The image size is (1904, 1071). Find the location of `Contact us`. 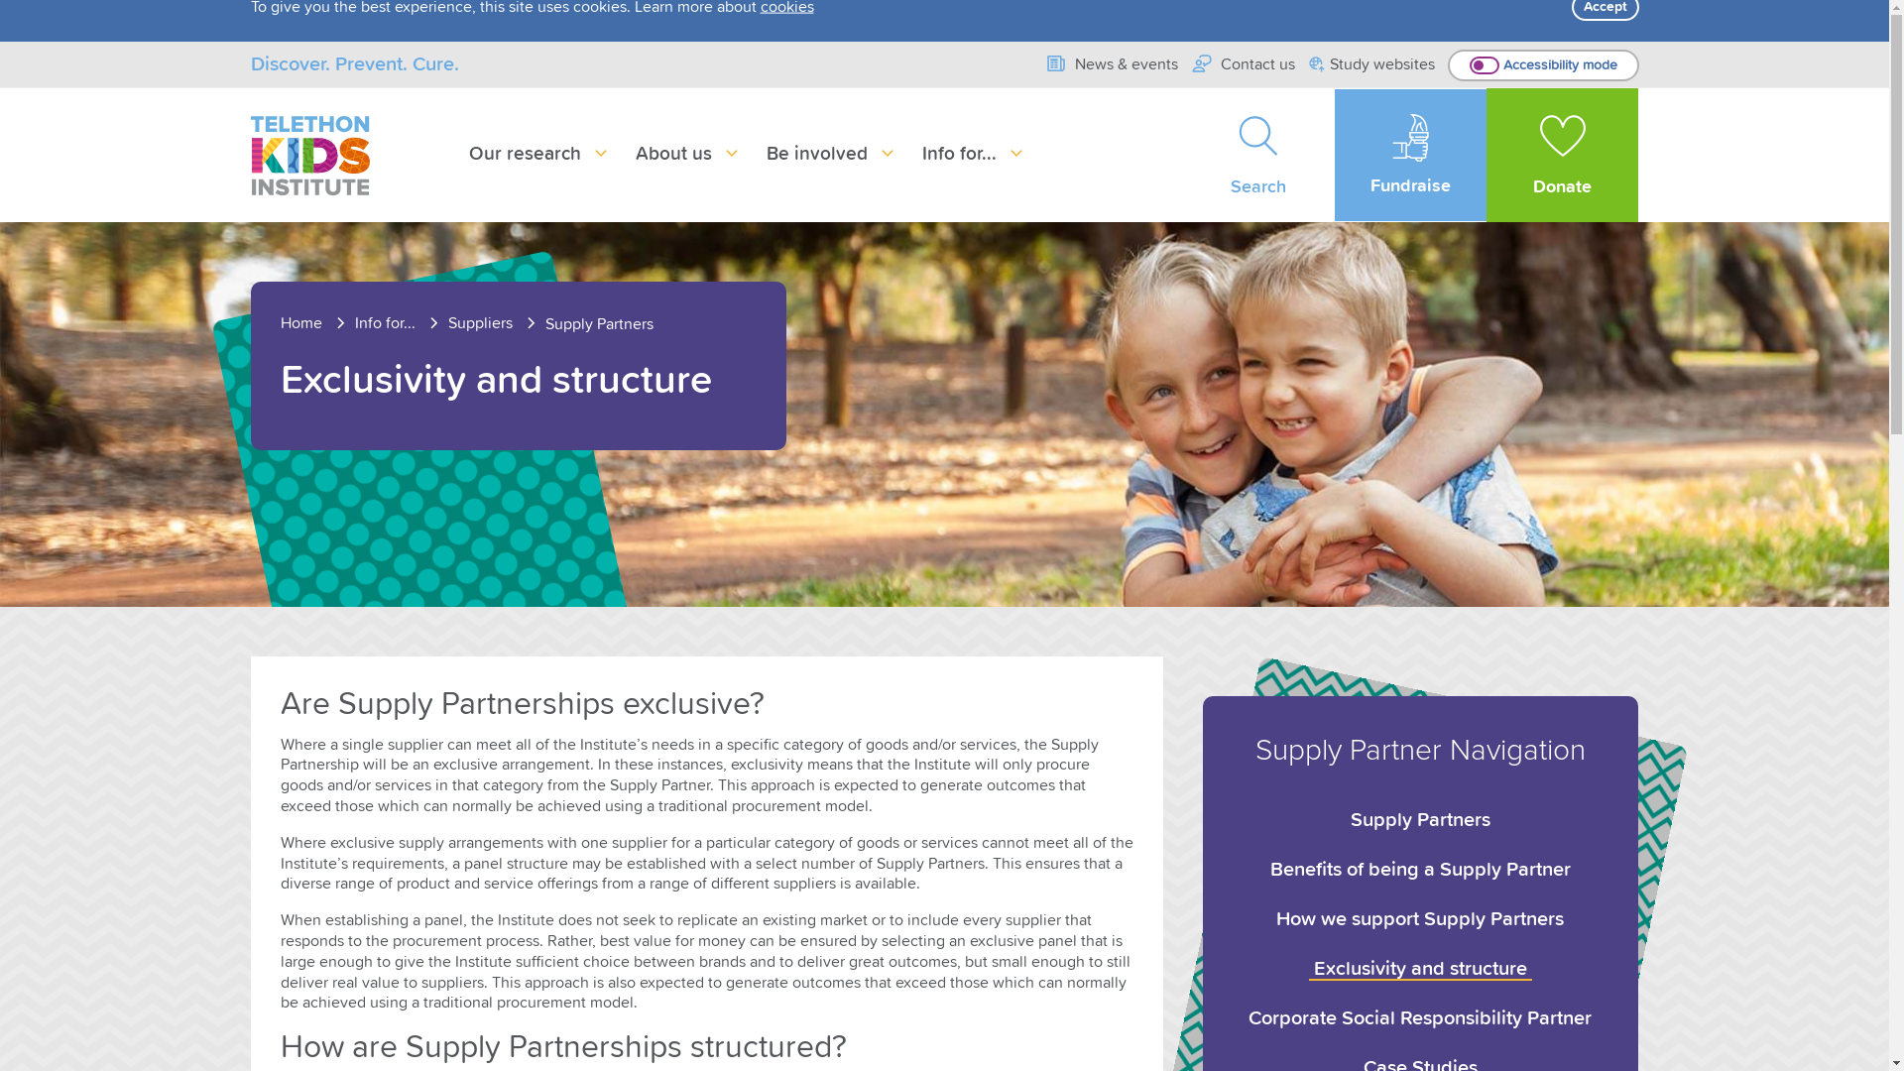

Contact us is located at coordinates (1244, 64).